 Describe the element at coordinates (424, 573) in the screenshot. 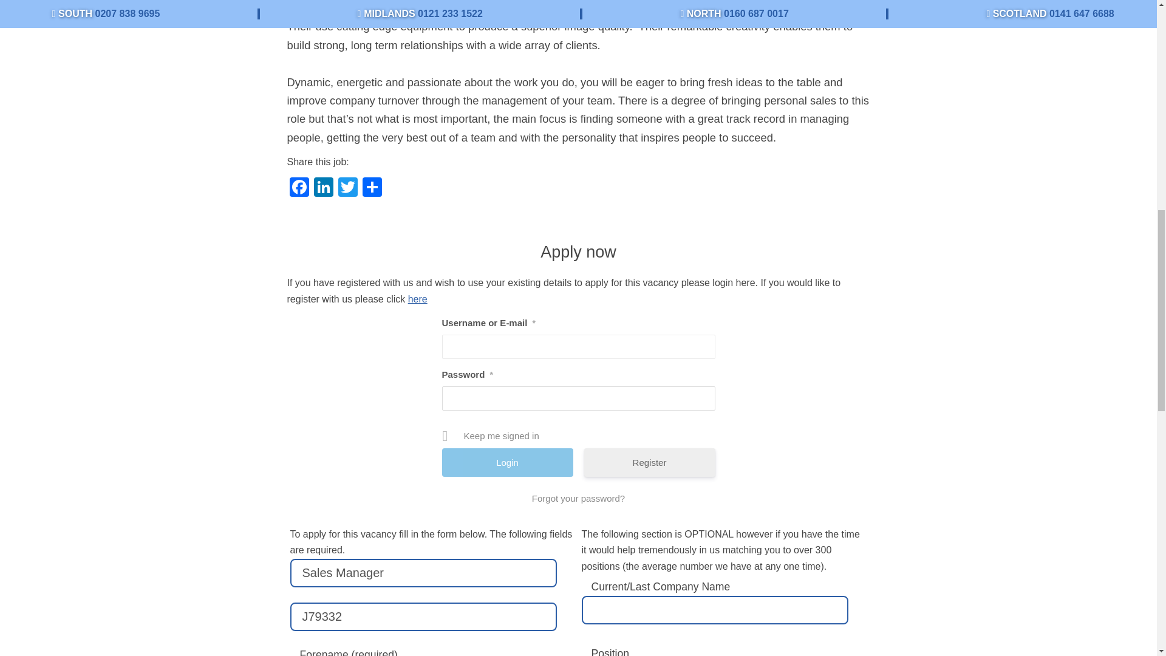

I see `Sales Manager` at that location.